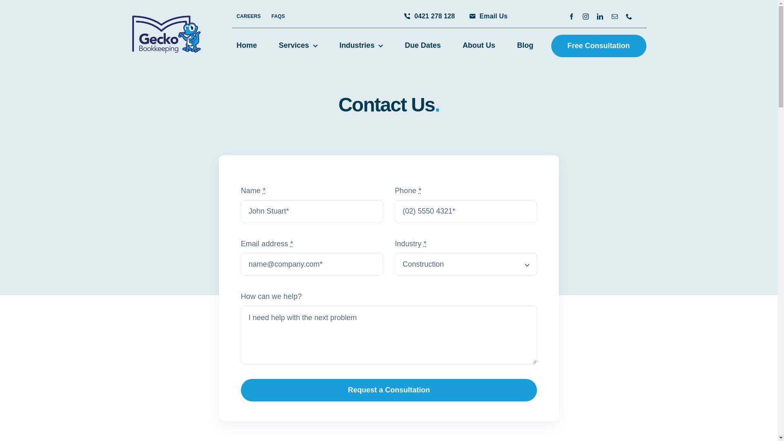 The image size is (784, 441). What do you see at coordinates (615, 16) in the screenshot?
I see `Email` at bounding box center [615, 16].